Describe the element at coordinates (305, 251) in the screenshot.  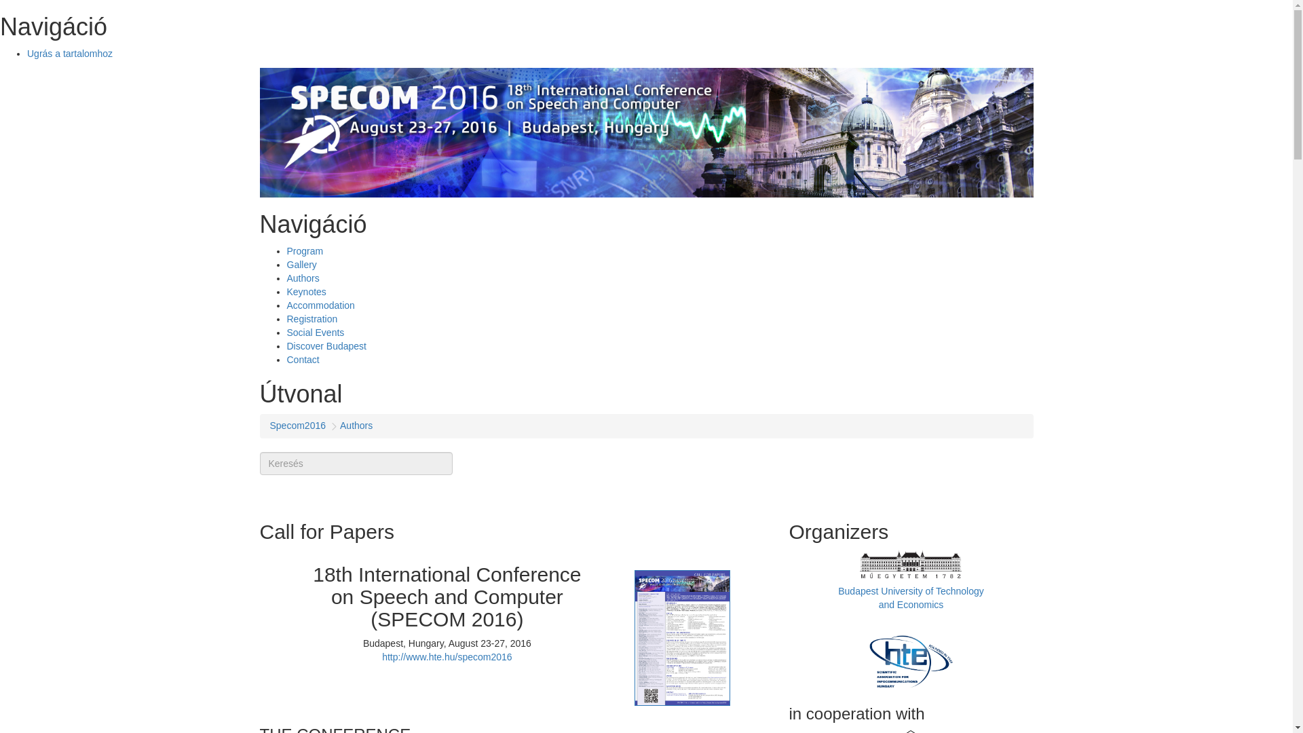
I see `Program` at that location.